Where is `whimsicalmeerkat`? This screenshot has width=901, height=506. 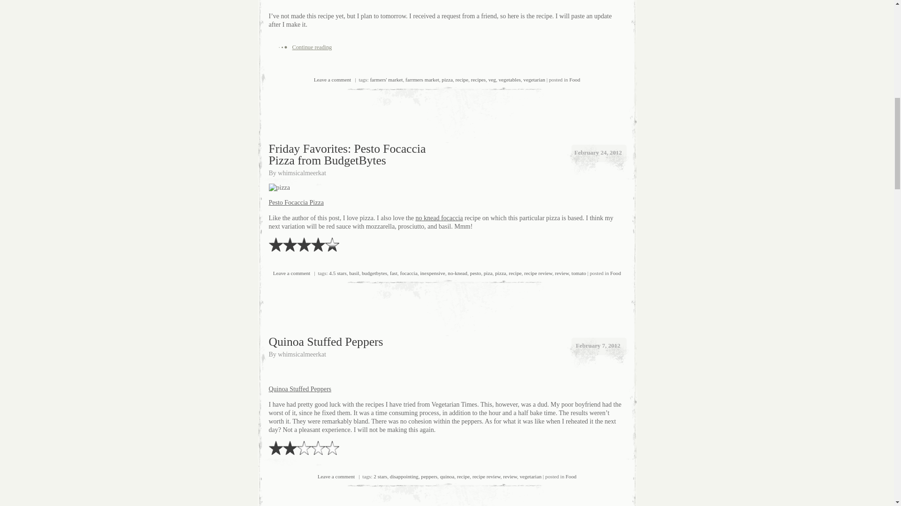 whimsicalmeerkat is located at coordinates (302, 172).